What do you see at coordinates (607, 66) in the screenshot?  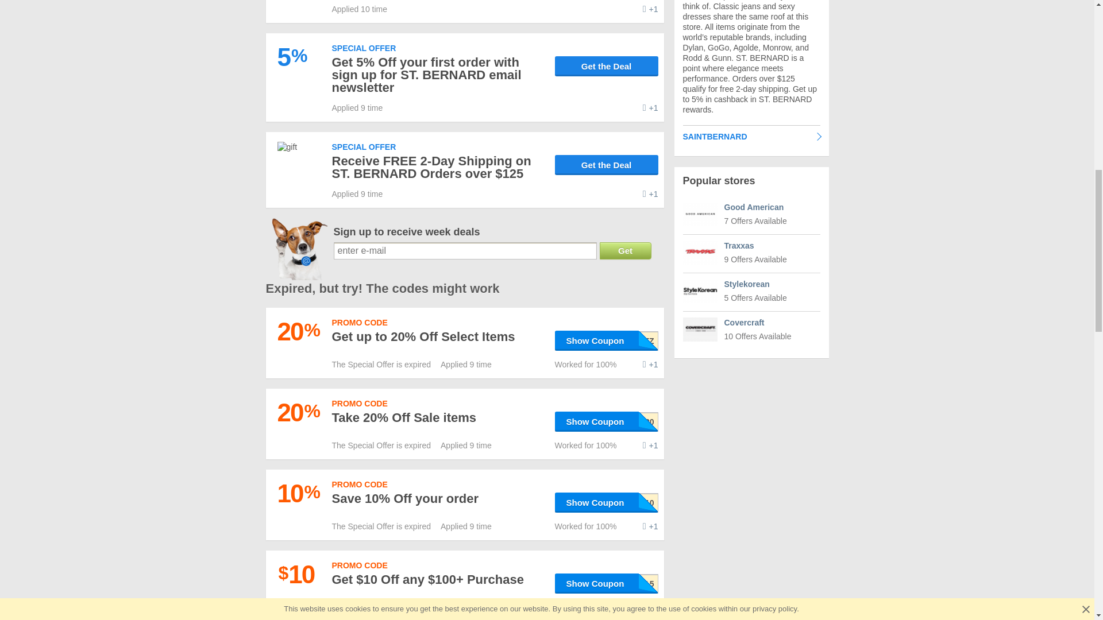 I see `Get the Deal` at bounding box center [607, 66].